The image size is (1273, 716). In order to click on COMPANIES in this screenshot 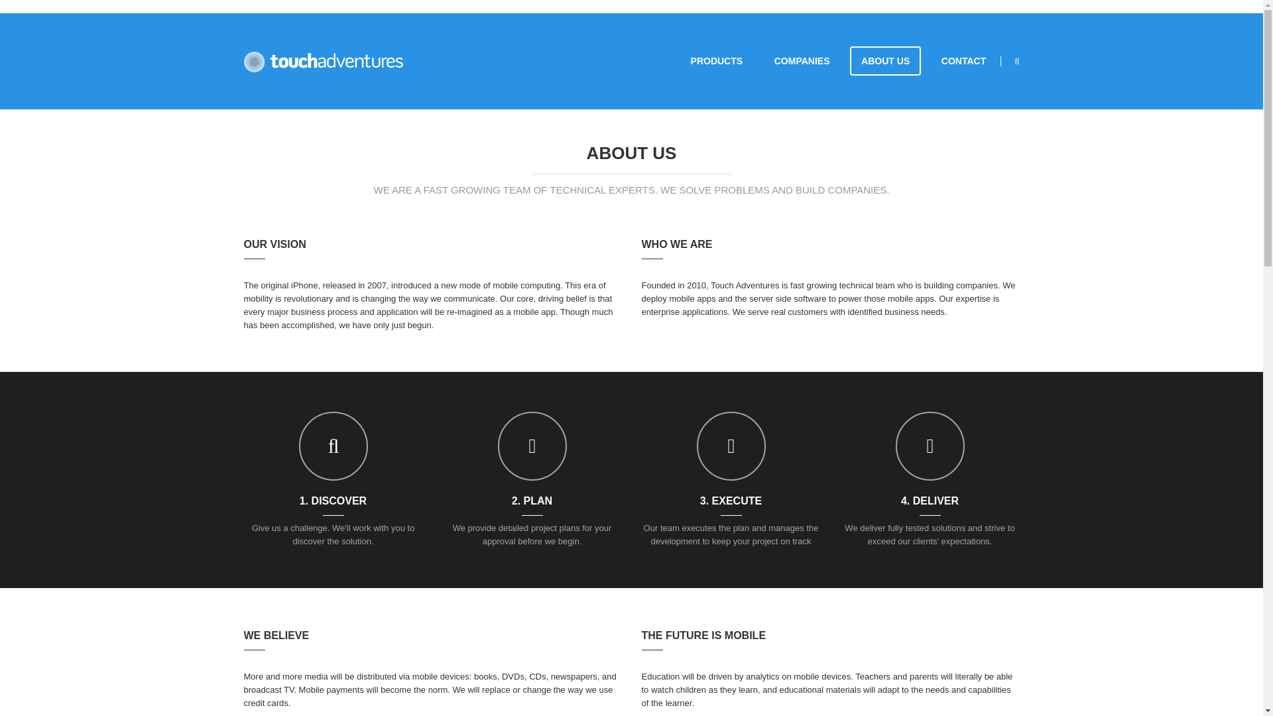, I will do `click(802, 61)`.